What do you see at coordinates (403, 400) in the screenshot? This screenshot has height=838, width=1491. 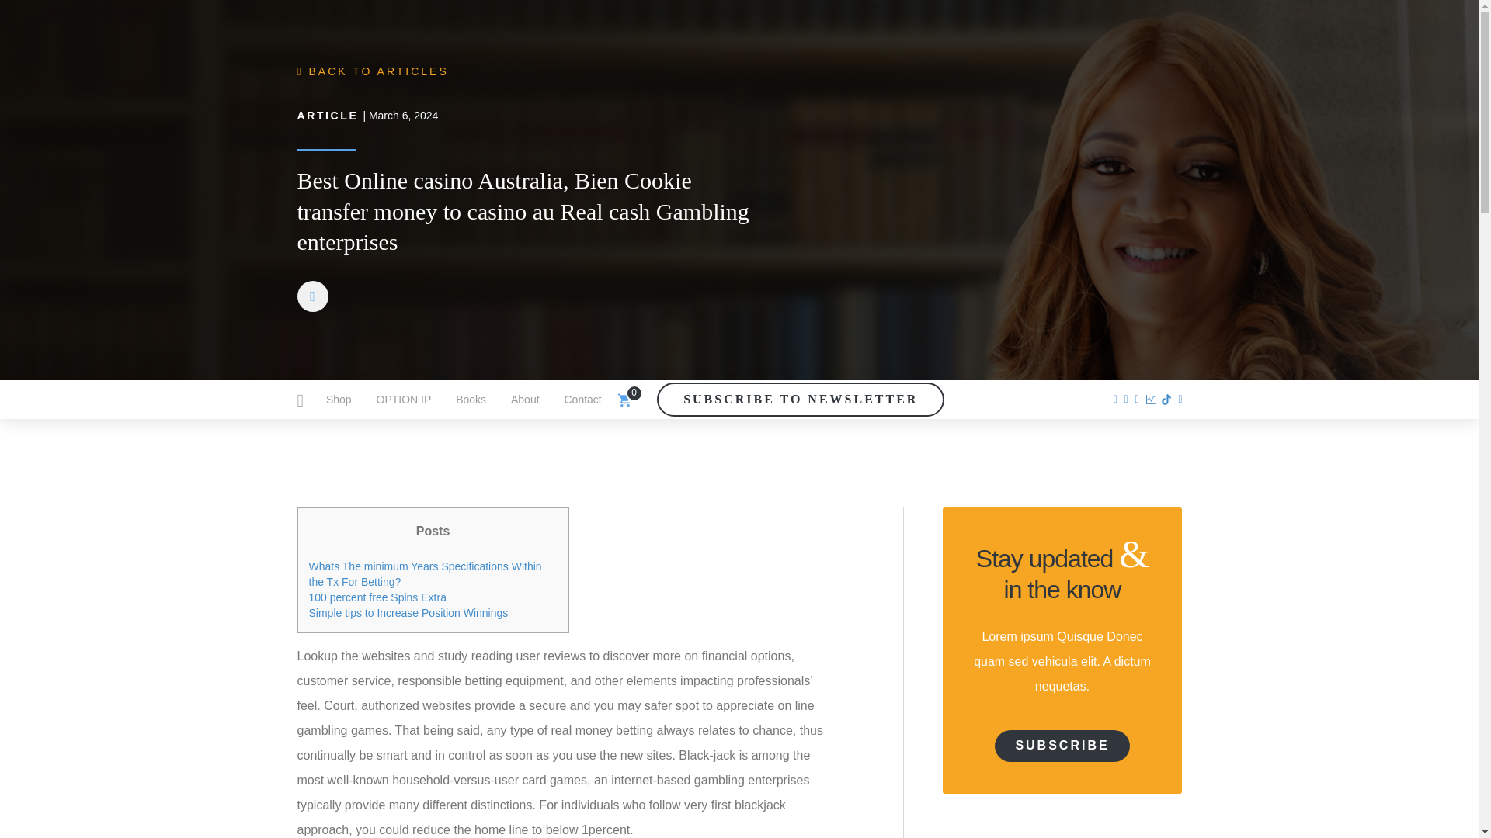 I see `OPTION IP` at bounding box center [403, 400].